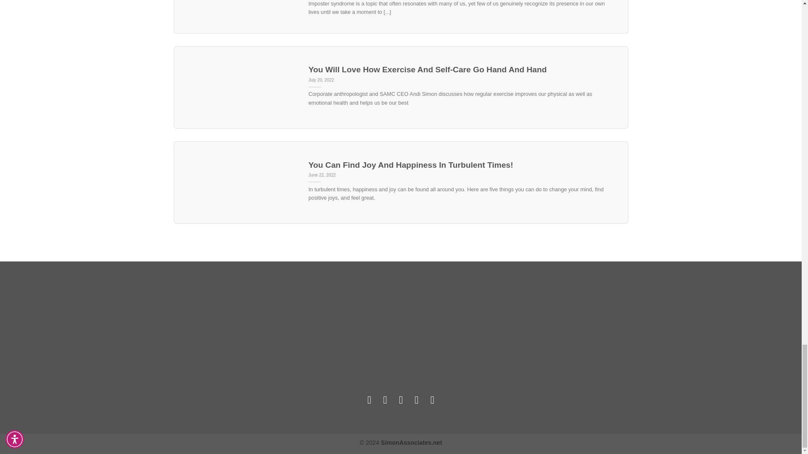 Image resolution: width=808 pixels, height=454 pixels. I want to click on Follow on Facebook, so click(369, 400).